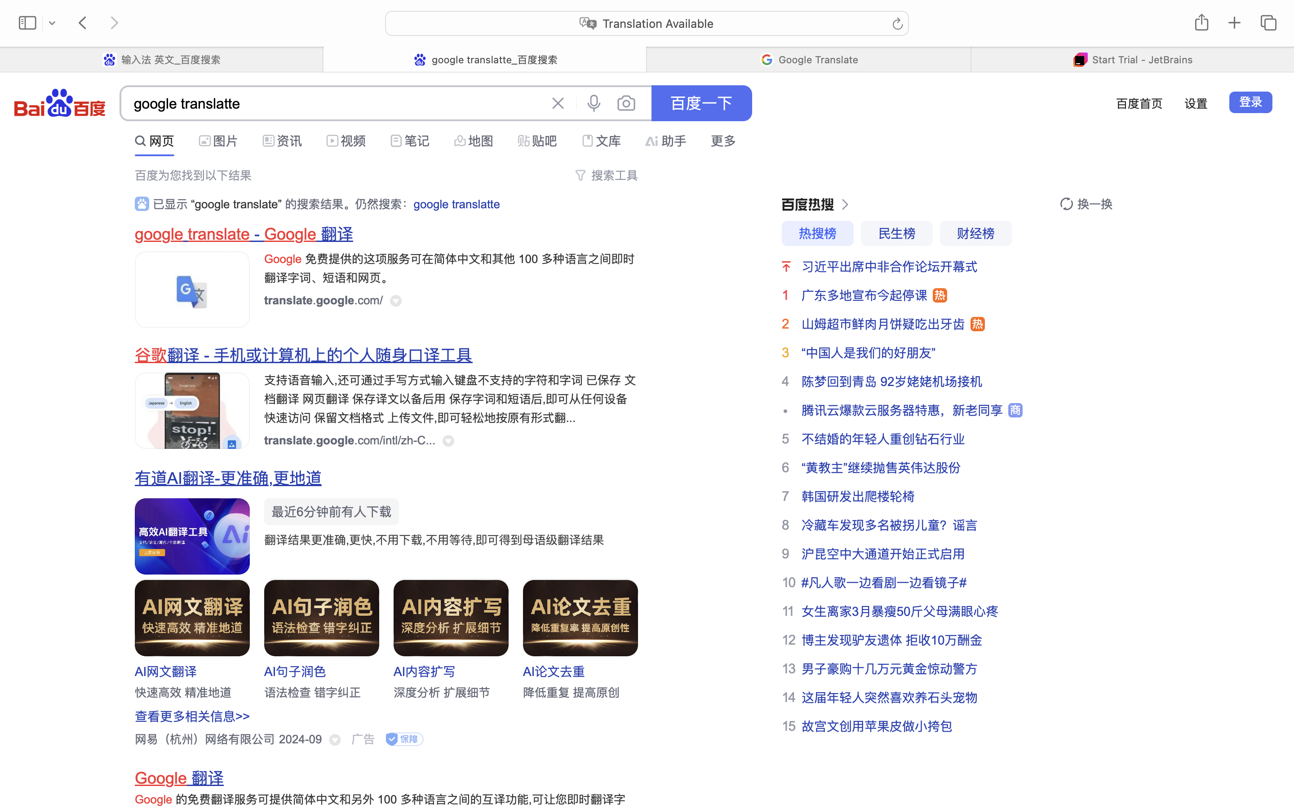  What do you see at coordinates (313, 693) in the screenshot?
I see `语法检查 错字纠正` at bounding box center [313, 693].